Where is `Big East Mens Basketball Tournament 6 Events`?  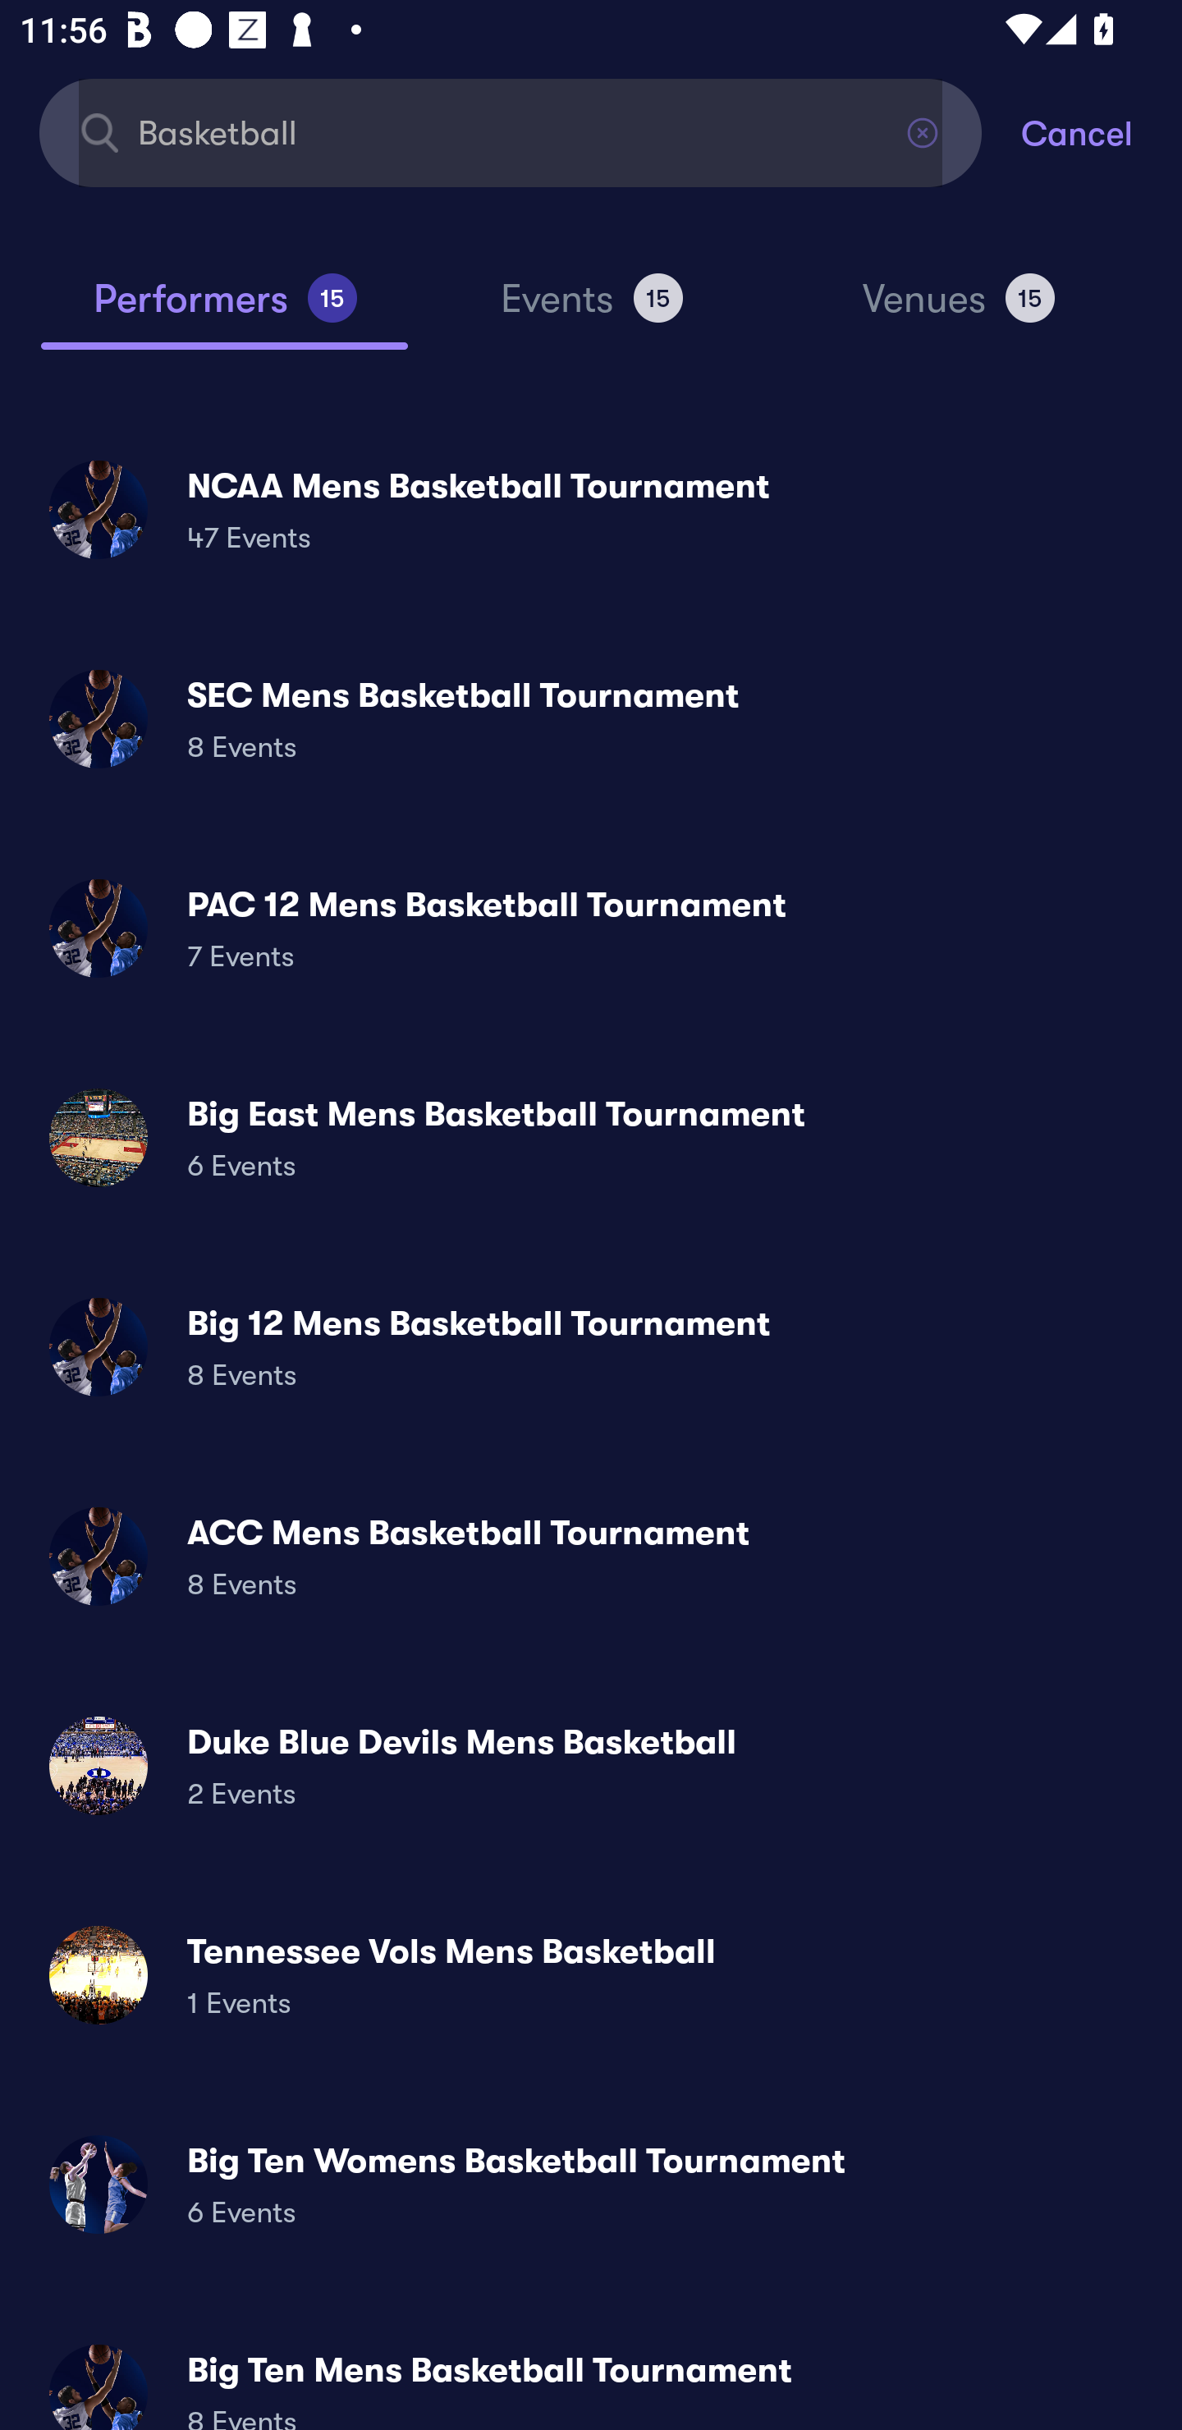
Big East Mens Basketball Tournament 6 Events is located at coordinates (591, 1138).